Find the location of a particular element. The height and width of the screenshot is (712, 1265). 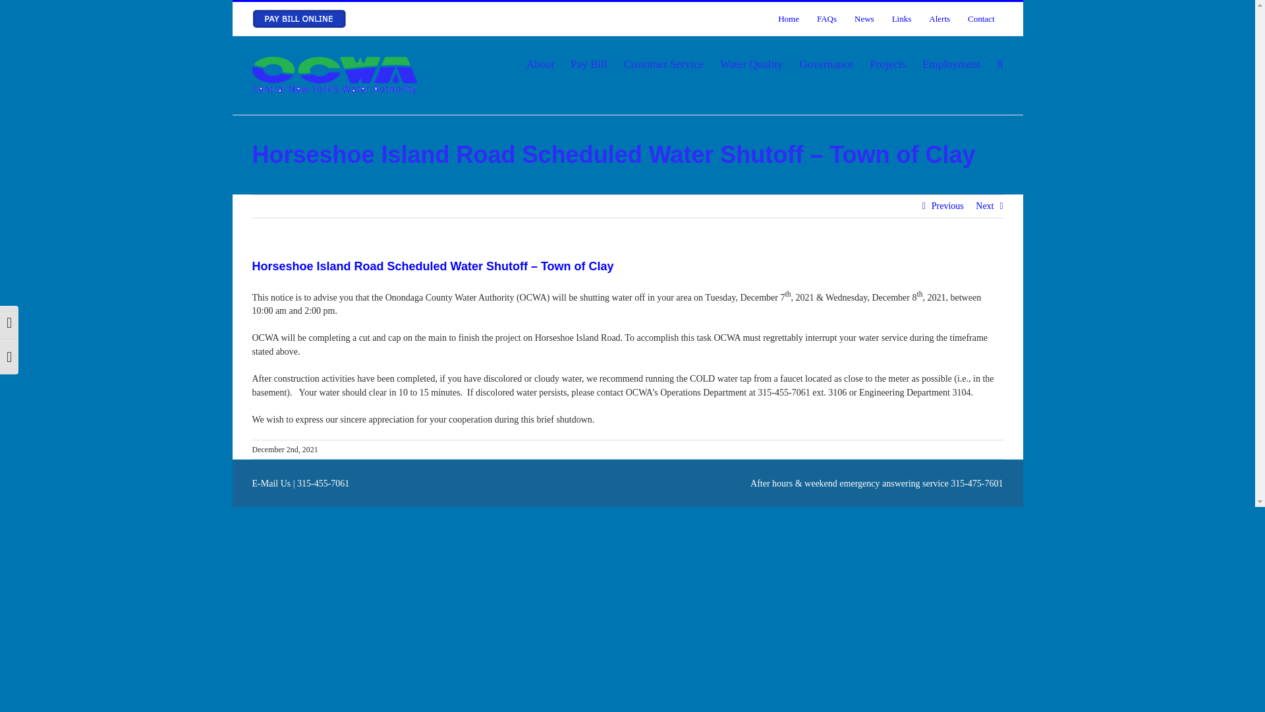

Toggle High Contrast is located at coordinates (9, 323).